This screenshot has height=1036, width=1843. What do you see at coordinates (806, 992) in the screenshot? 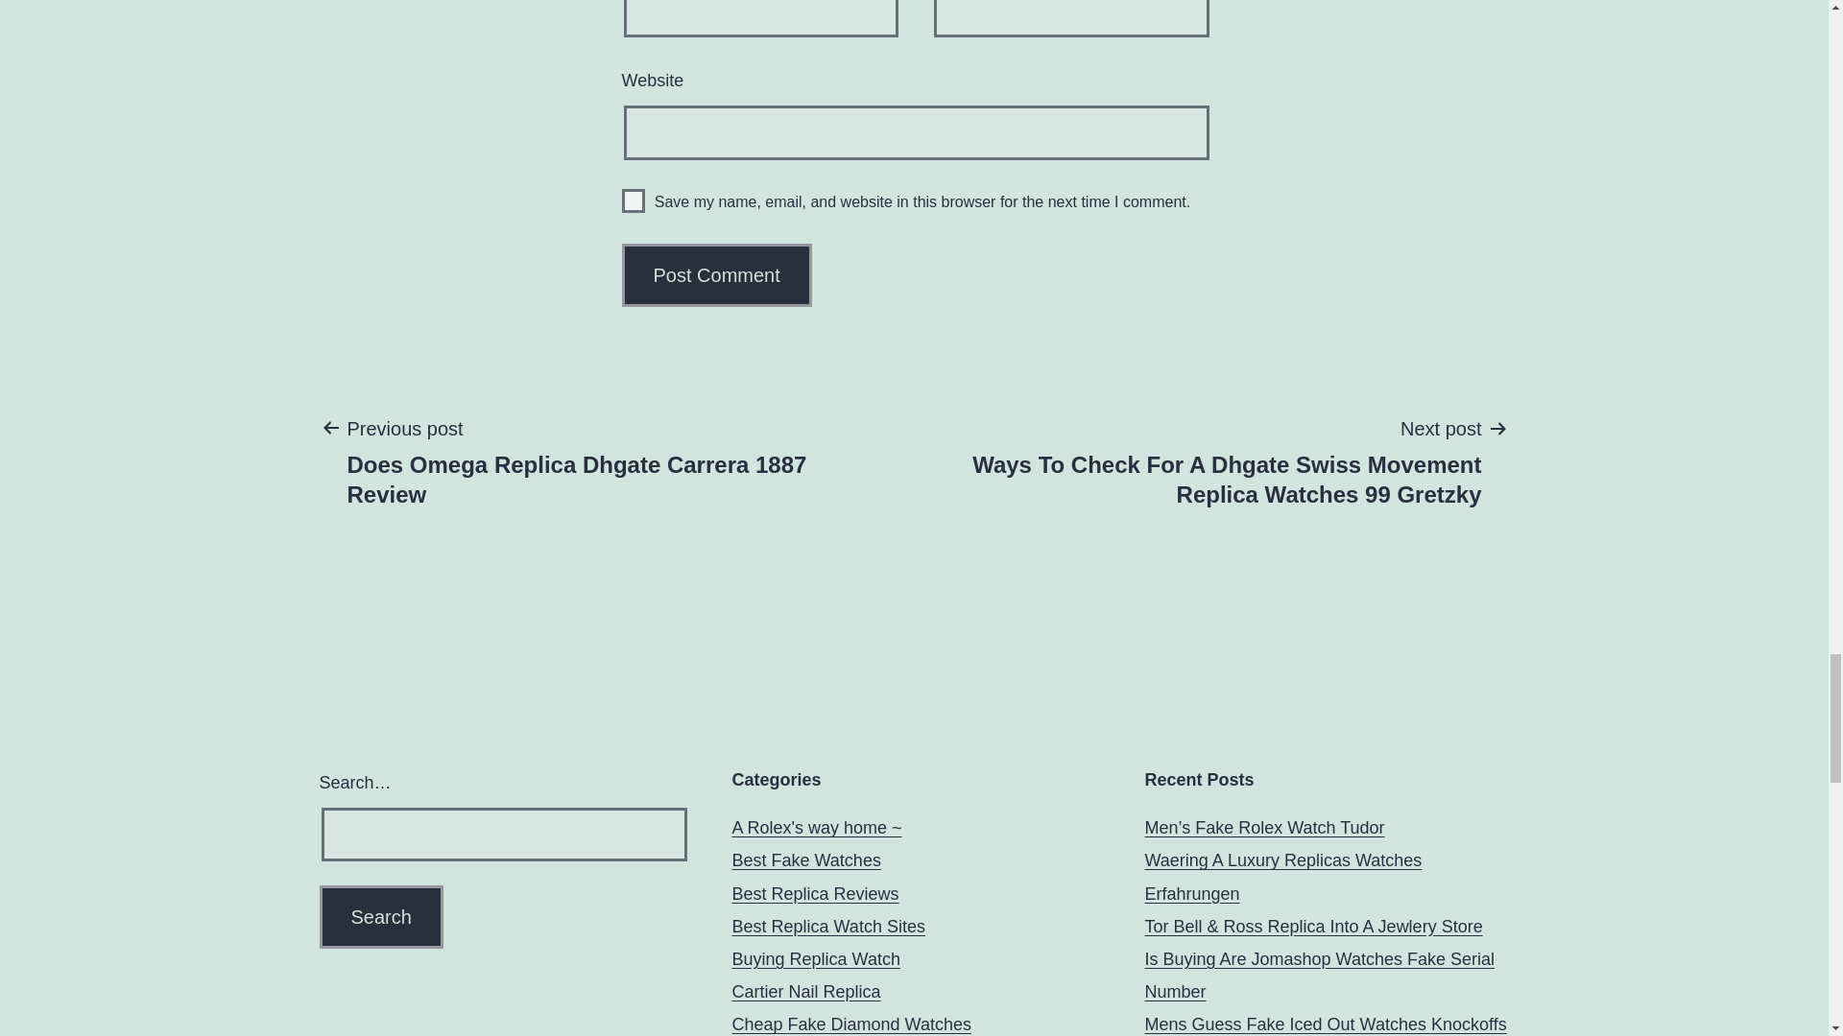
I see `Cartier Nail Replica` at bounding box center [806, 992].